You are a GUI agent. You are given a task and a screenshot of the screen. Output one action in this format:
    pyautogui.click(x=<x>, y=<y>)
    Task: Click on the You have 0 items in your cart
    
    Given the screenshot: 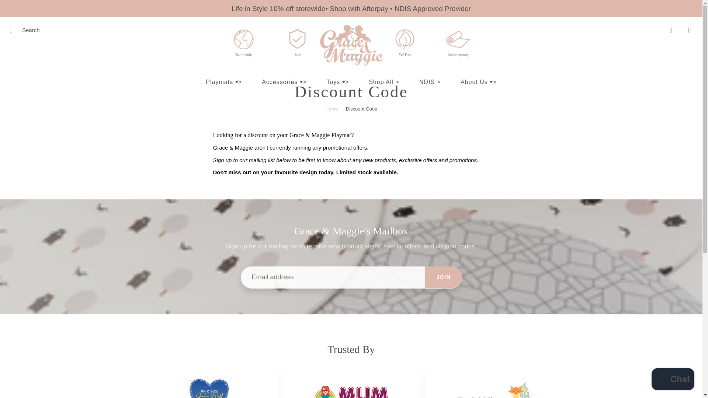 What is the action you would take?
    pyautogui.click(x=690, y=30)
    